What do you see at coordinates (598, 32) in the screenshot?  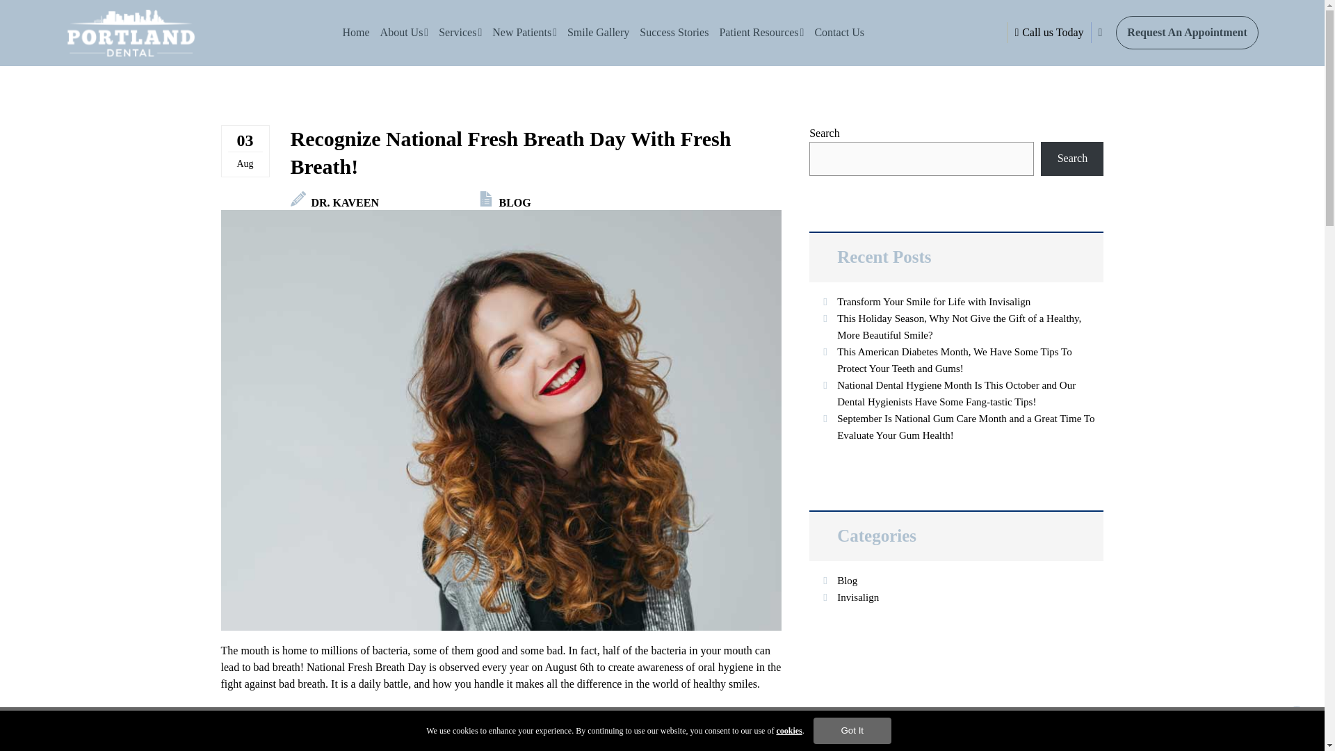 I see `Smile Gallery` at bounding box center [598, 32].